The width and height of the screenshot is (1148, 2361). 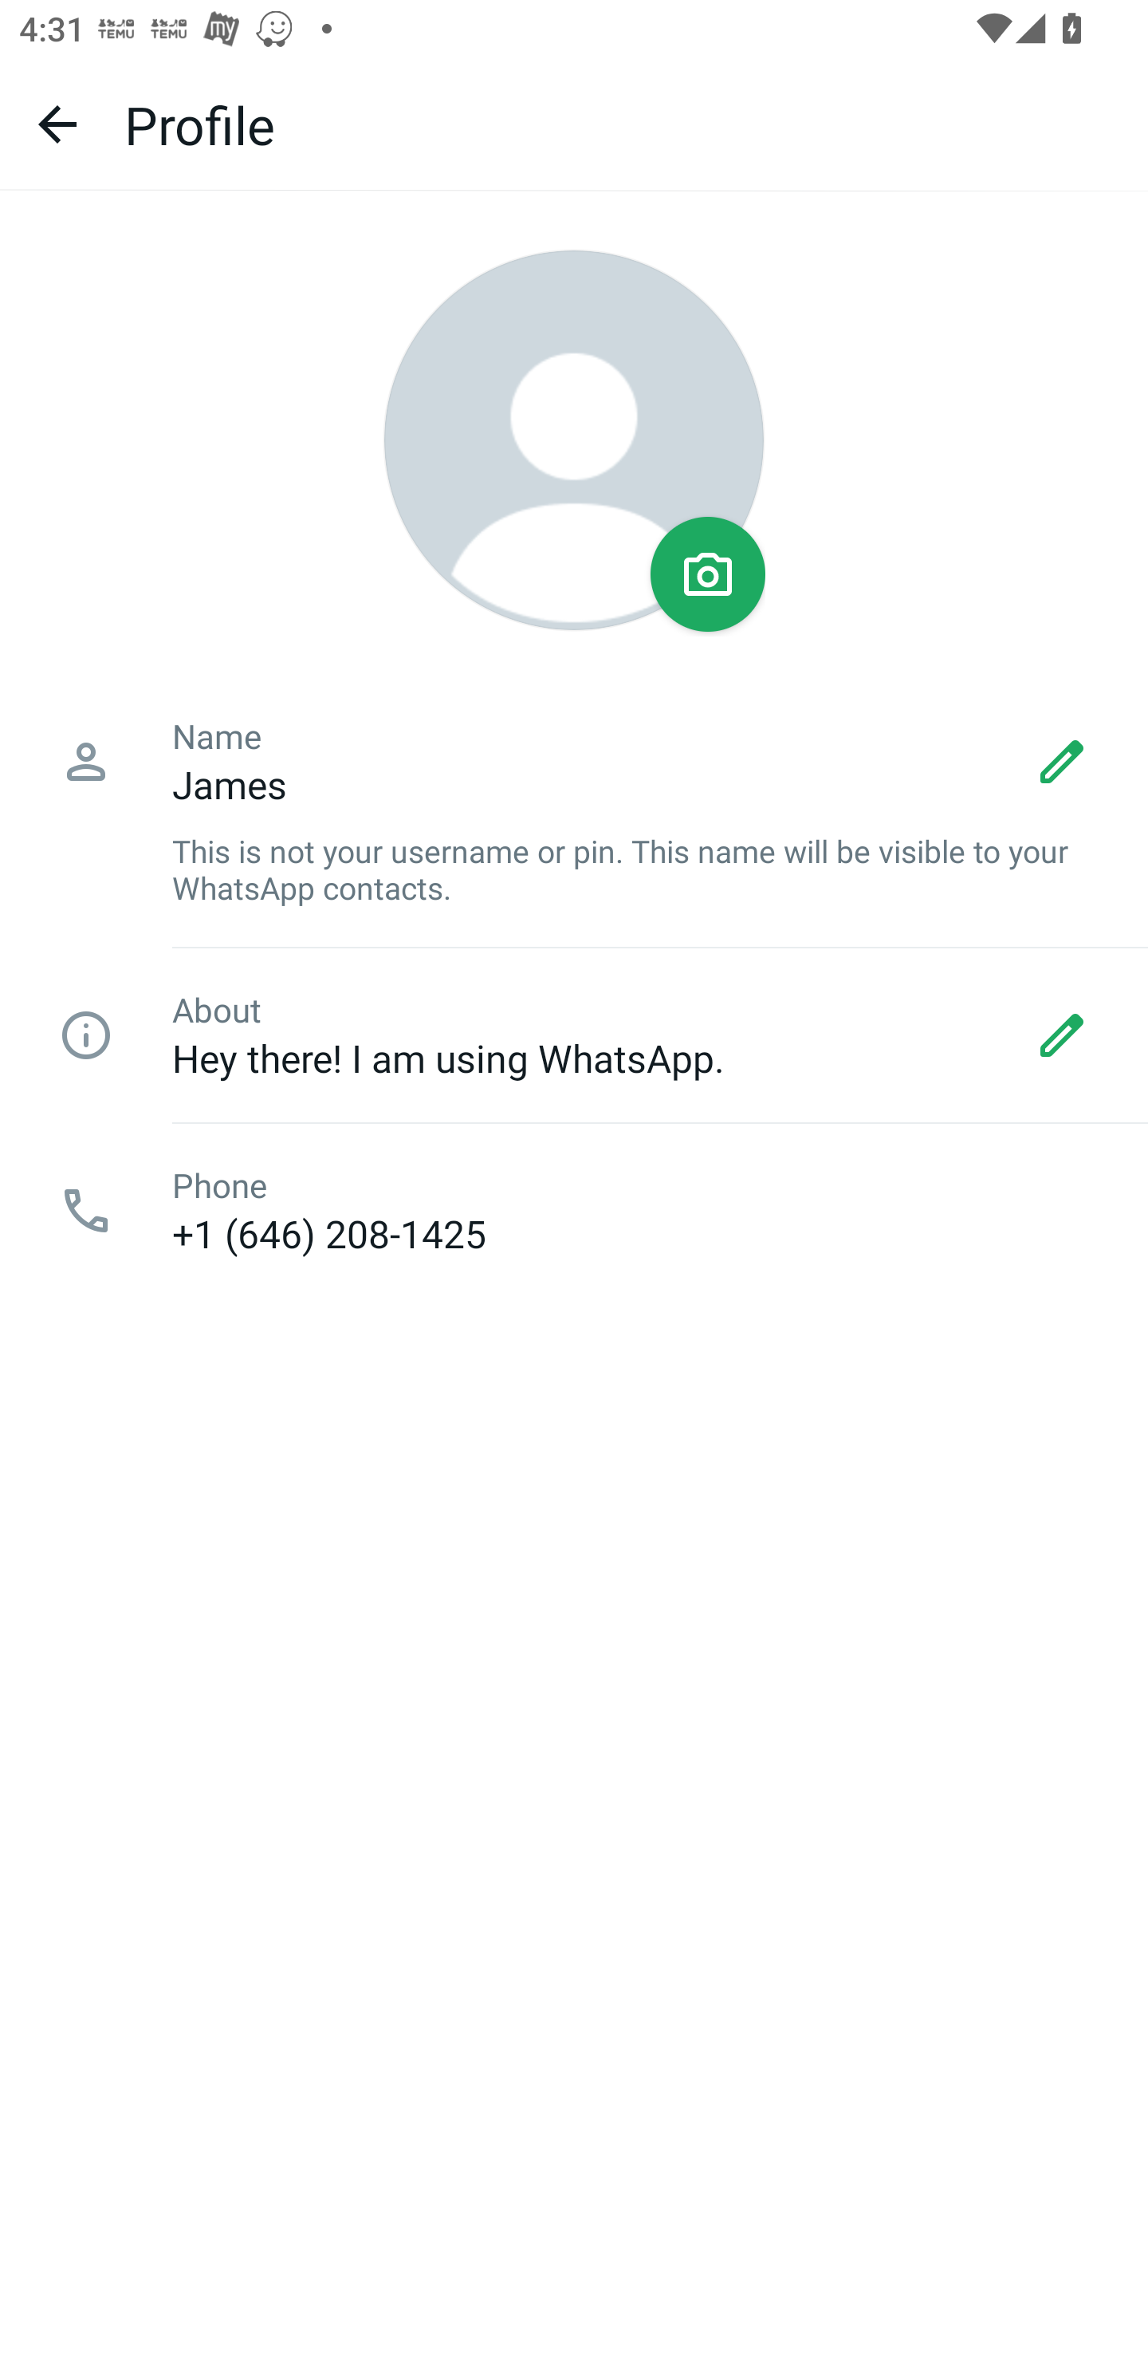 I want to click on Profile photo, so click(x=574, y=440).